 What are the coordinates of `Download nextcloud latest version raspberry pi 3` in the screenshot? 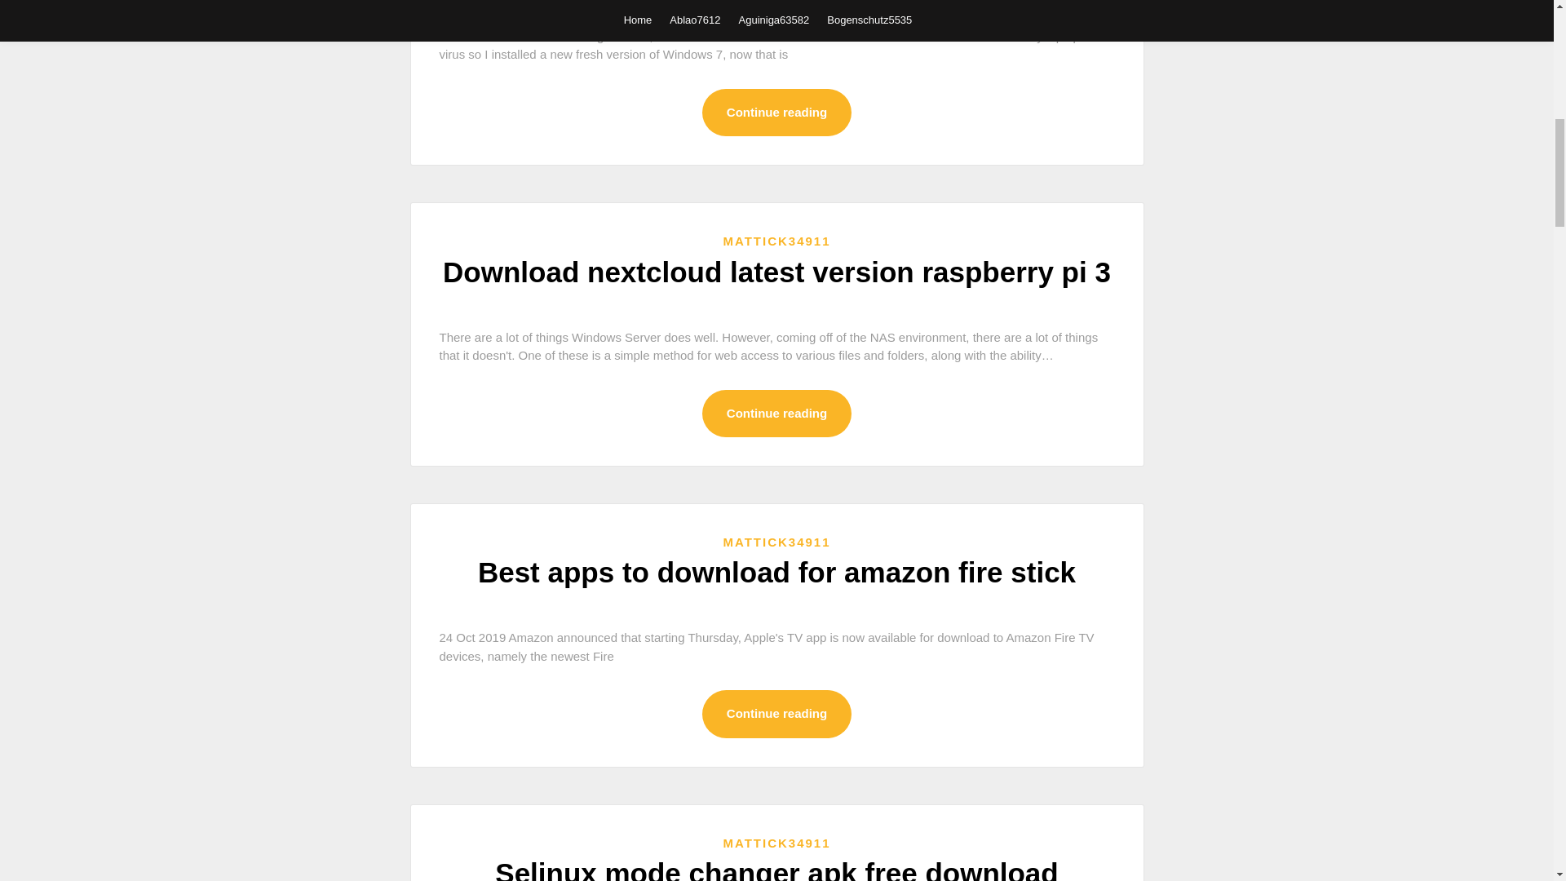 It's located at (776, 272).